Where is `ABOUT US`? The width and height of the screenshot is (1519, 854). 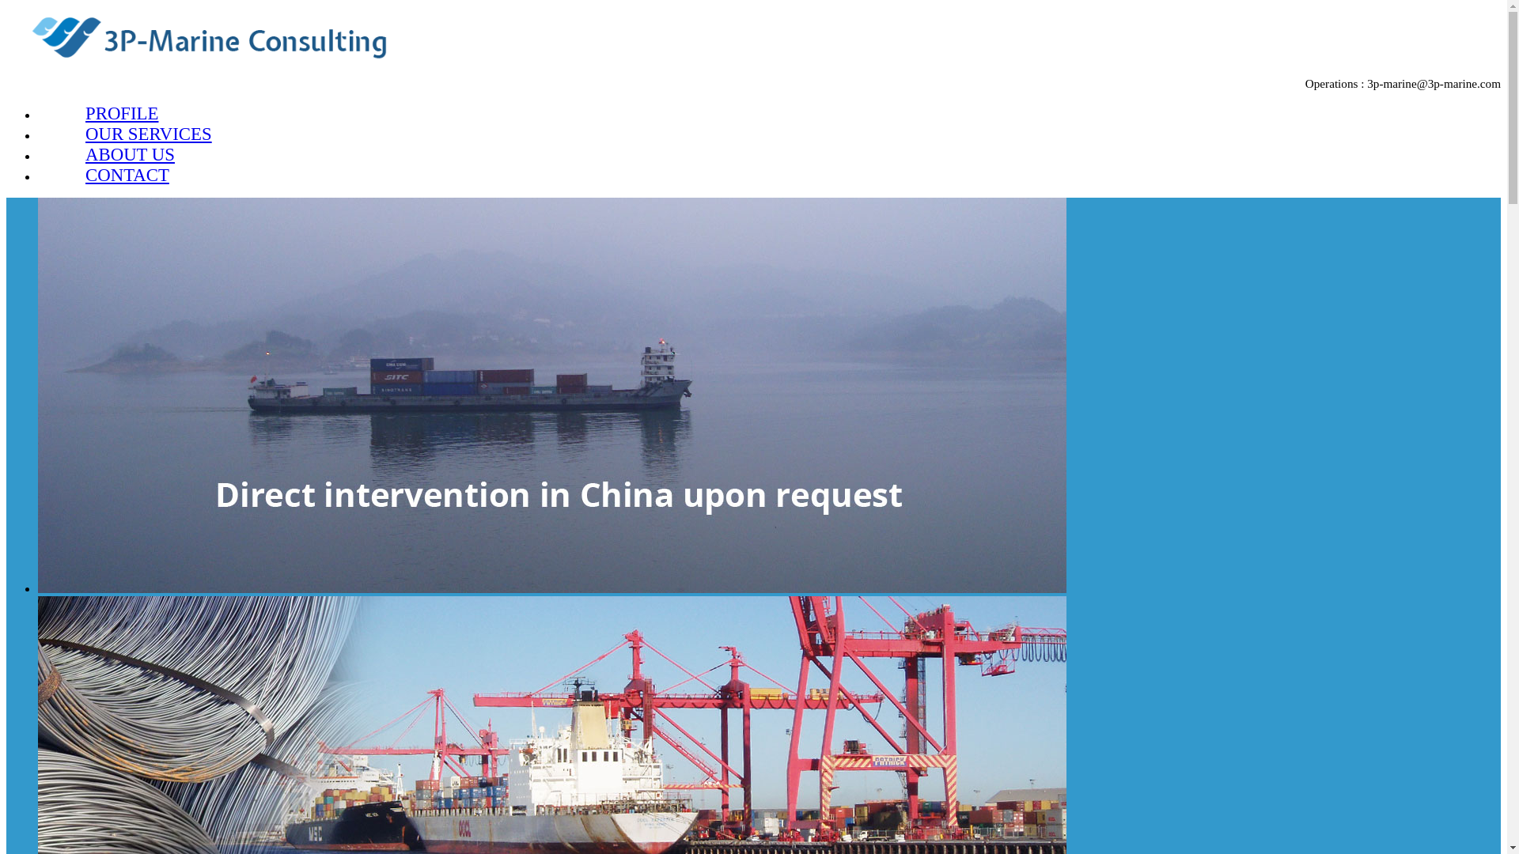 ABOUT US is located at coordinates (130, 155).